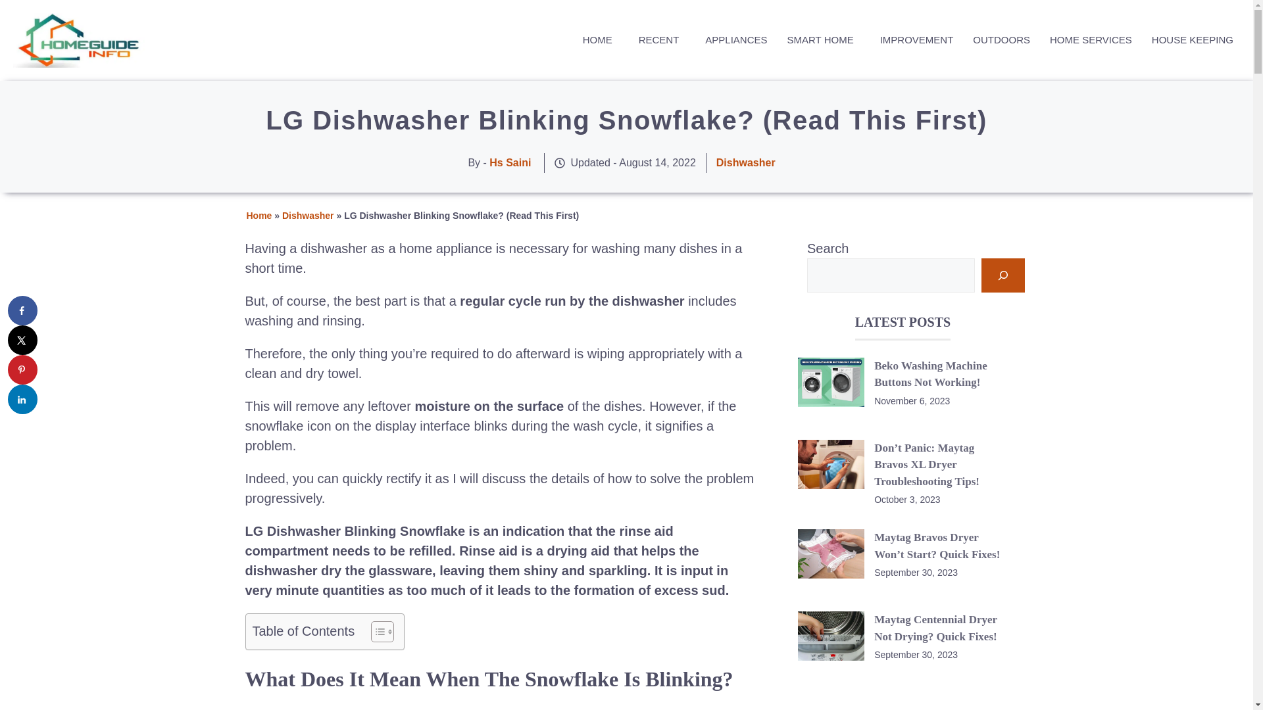 Image resolution: width=1263 pixels, height=710 pixels. Describe the element at coordinates (1088, 40) in the screenshot. I see `HOME SERVICES` at that location.